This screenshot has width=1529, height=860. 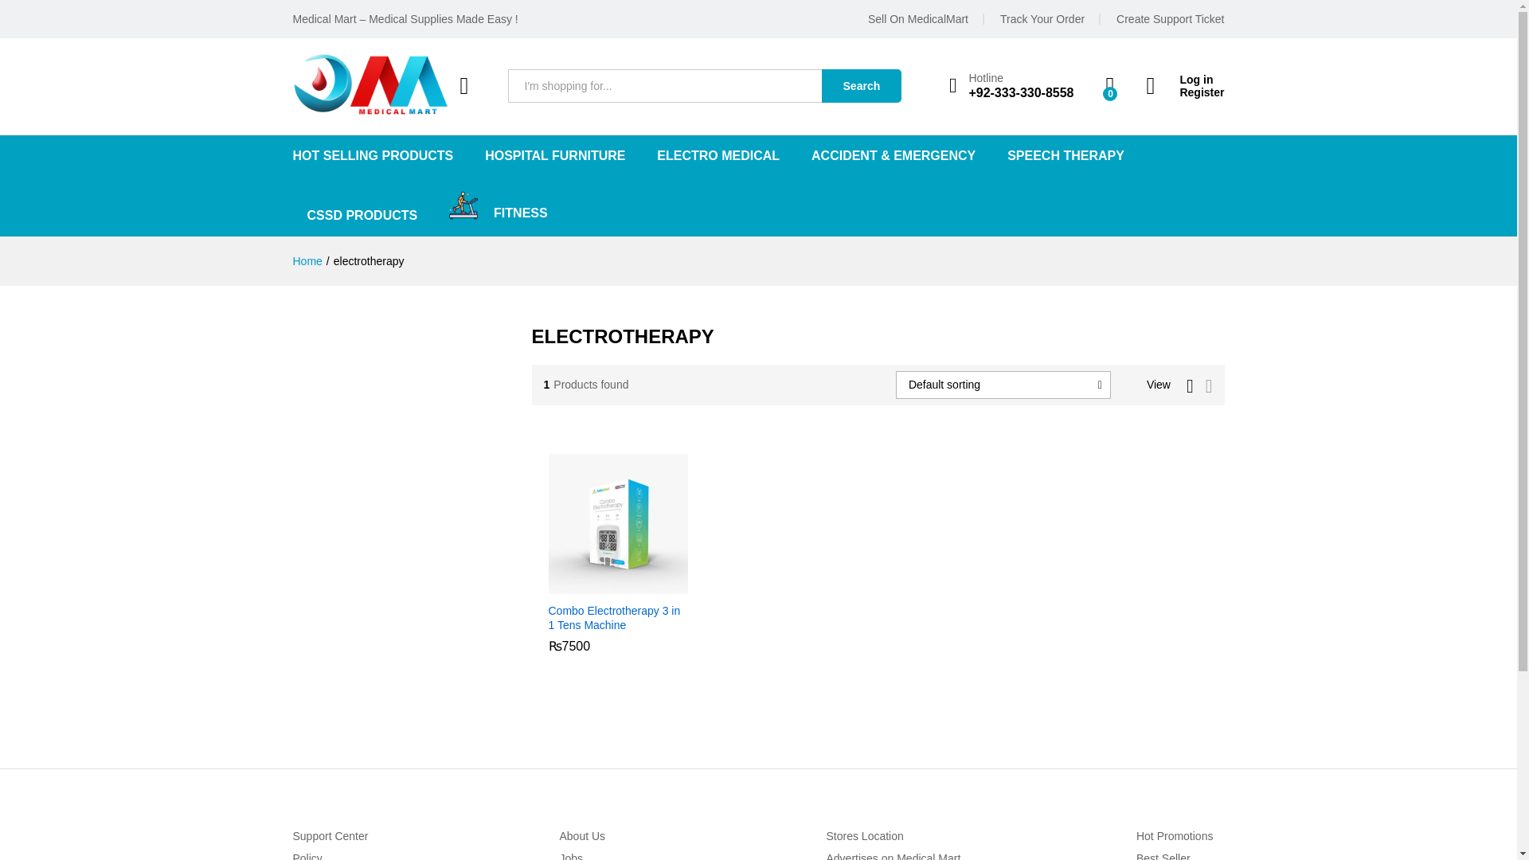 I want to click on Sell On MedicalMart, so click(x=917, y=19).